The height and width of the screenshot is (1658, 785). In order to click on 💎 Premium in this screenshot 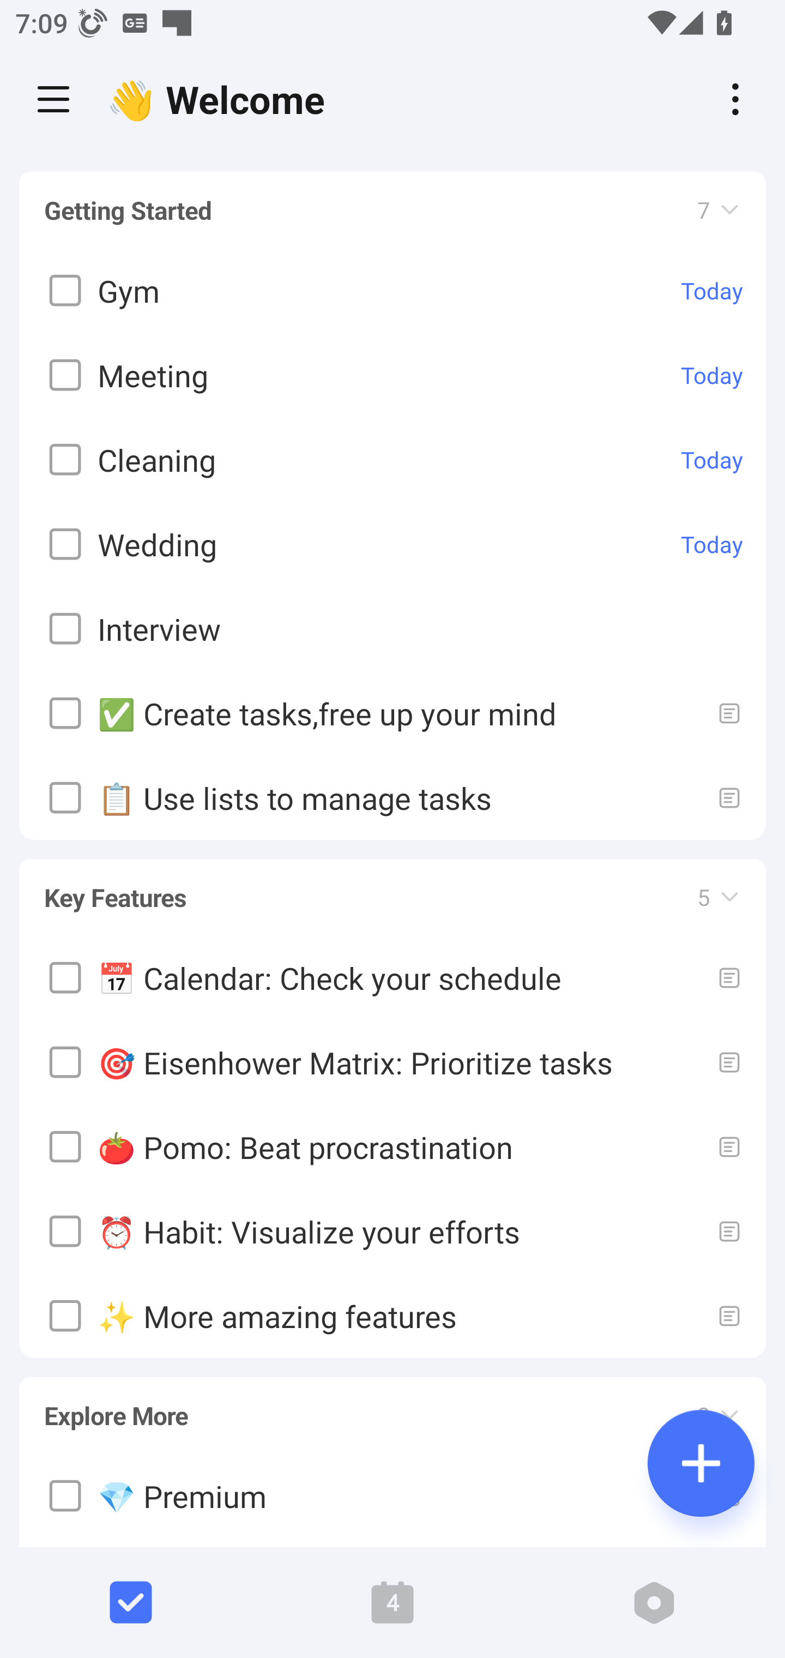, I will do `click(392, 1497)`.